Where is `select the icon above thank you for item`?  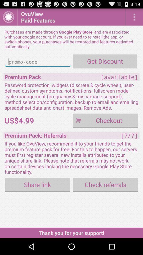
select the icon above thank you for item is located at coordinates (105, 184).